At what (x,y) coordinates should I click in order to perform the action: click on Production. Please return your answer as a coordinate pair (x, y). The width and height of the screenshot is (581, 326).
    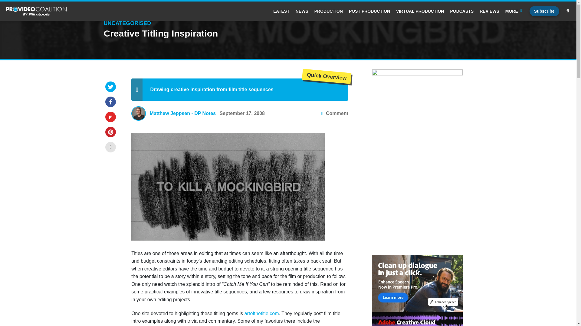
    Looking at the image, I should click on (328, 11).